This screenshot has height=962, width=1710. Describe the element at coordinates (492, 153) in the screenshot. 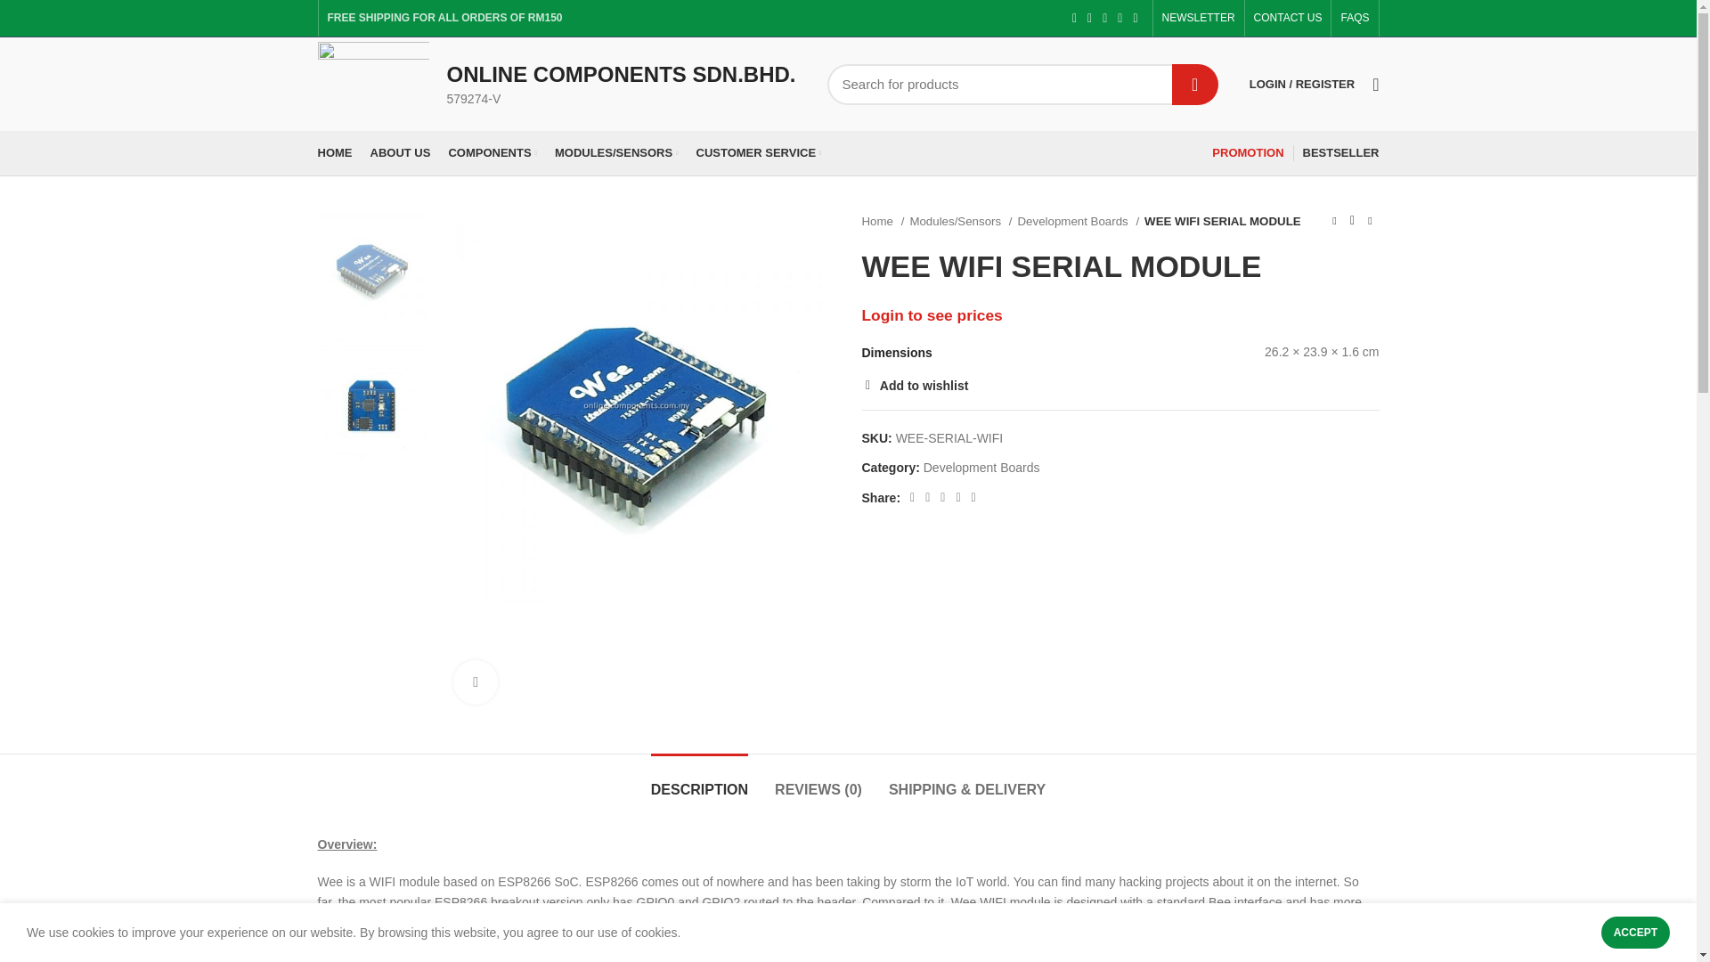

I see `COMPONENTS` at that location.